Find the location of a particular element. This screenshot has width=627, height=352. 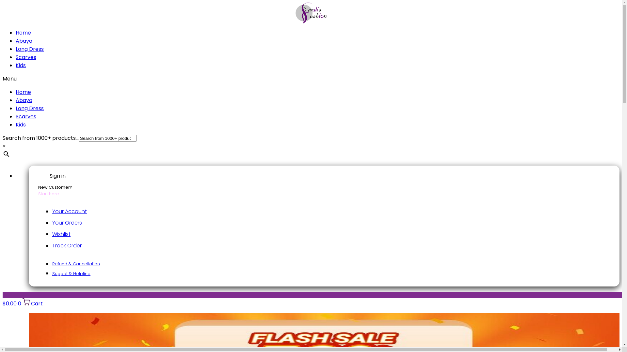

Long Dress is located at coordinates (30, 49).